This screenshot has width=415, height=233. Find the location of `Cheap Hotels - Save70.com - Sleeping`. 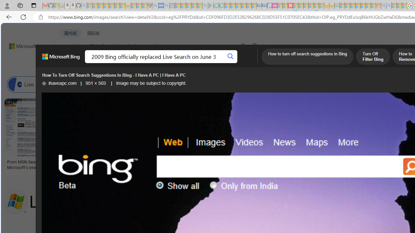

Cheap Hotels - Save70.com - Sleeping is located at coordinates (264, 6).